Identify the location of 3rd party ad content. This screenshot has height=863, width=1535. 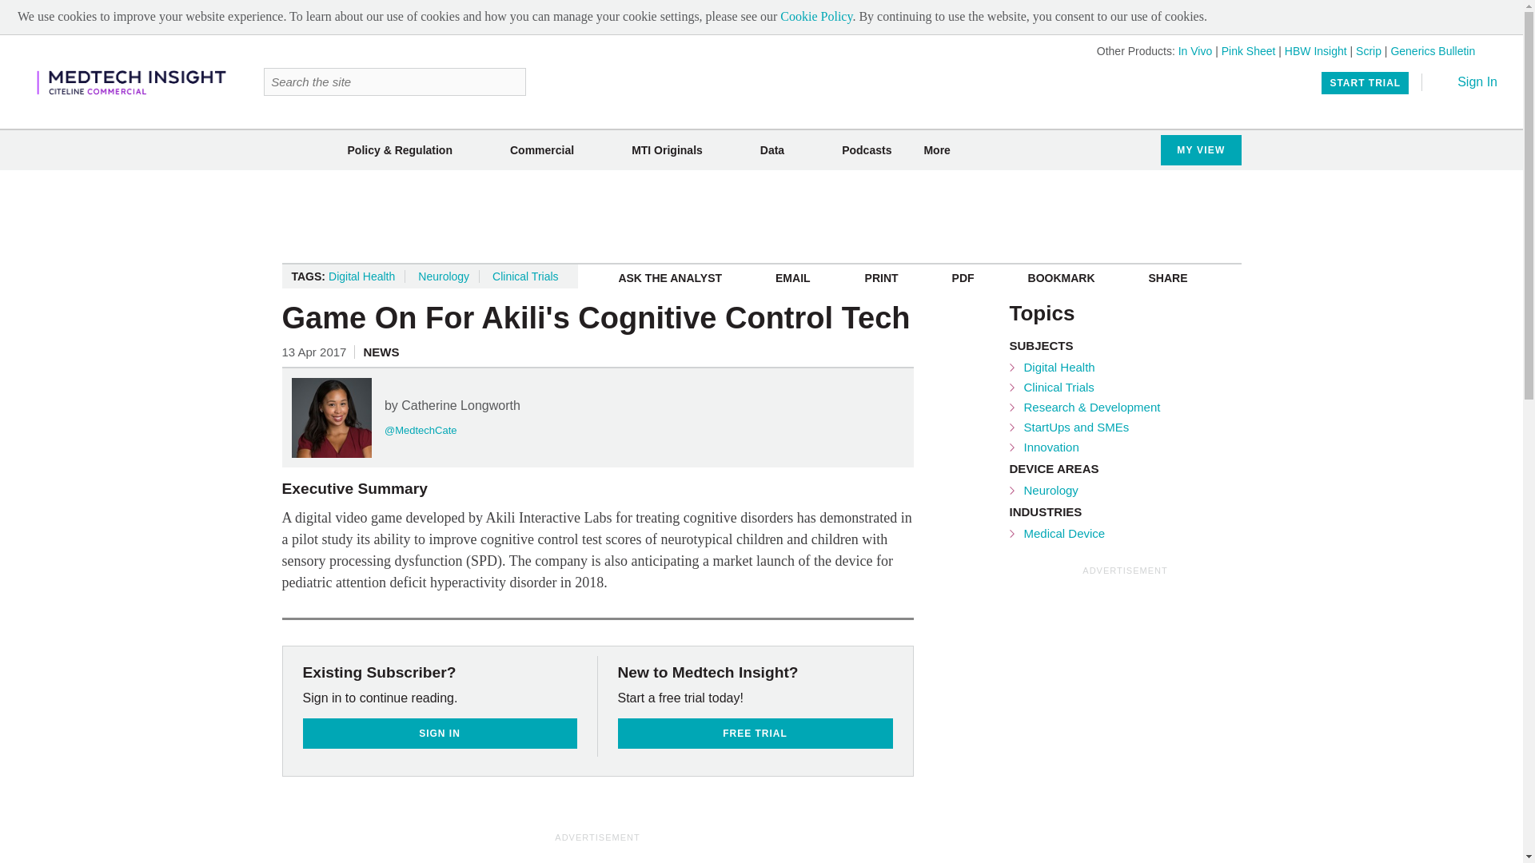
(598, 854).